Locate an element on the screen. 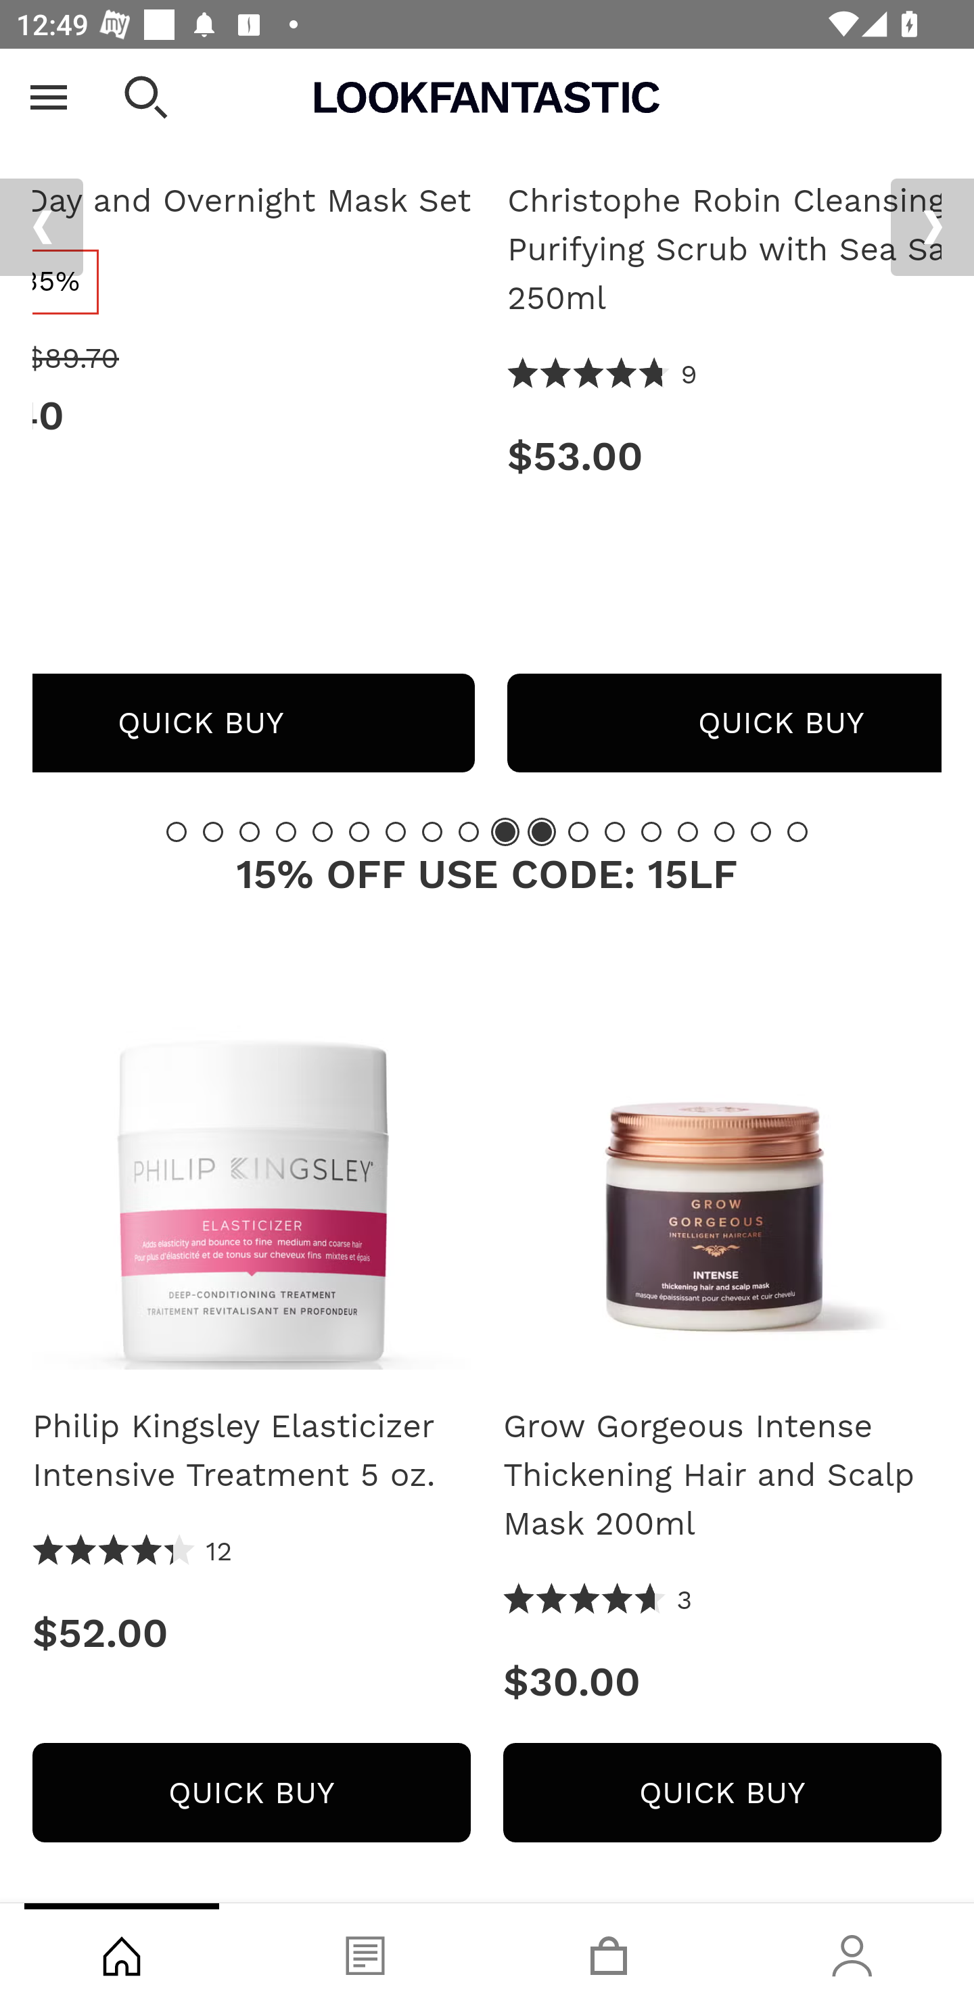 This screenshot has width=974, height=2002. Shop, tab, 1 of 4 is located at coordinates (122, 1953).